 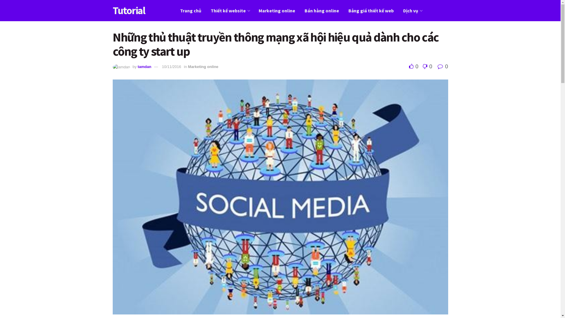 I want to click on 0, so click(x=414, y=67).